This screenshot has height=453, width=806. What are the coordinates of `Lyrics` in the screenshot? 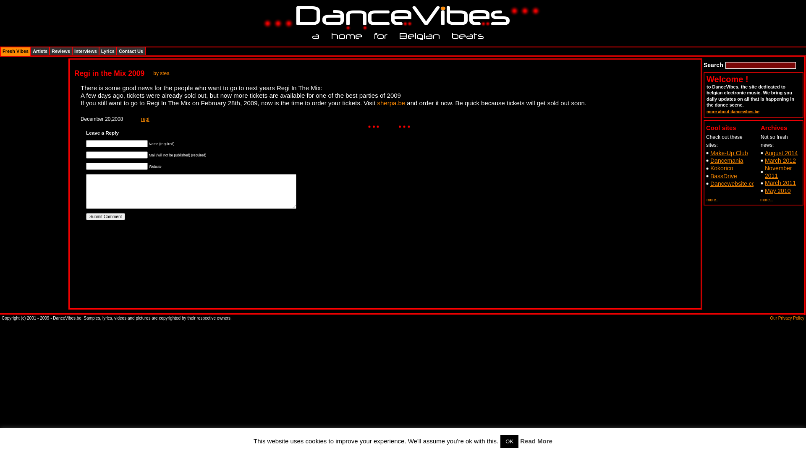 It's located at (108, 52).